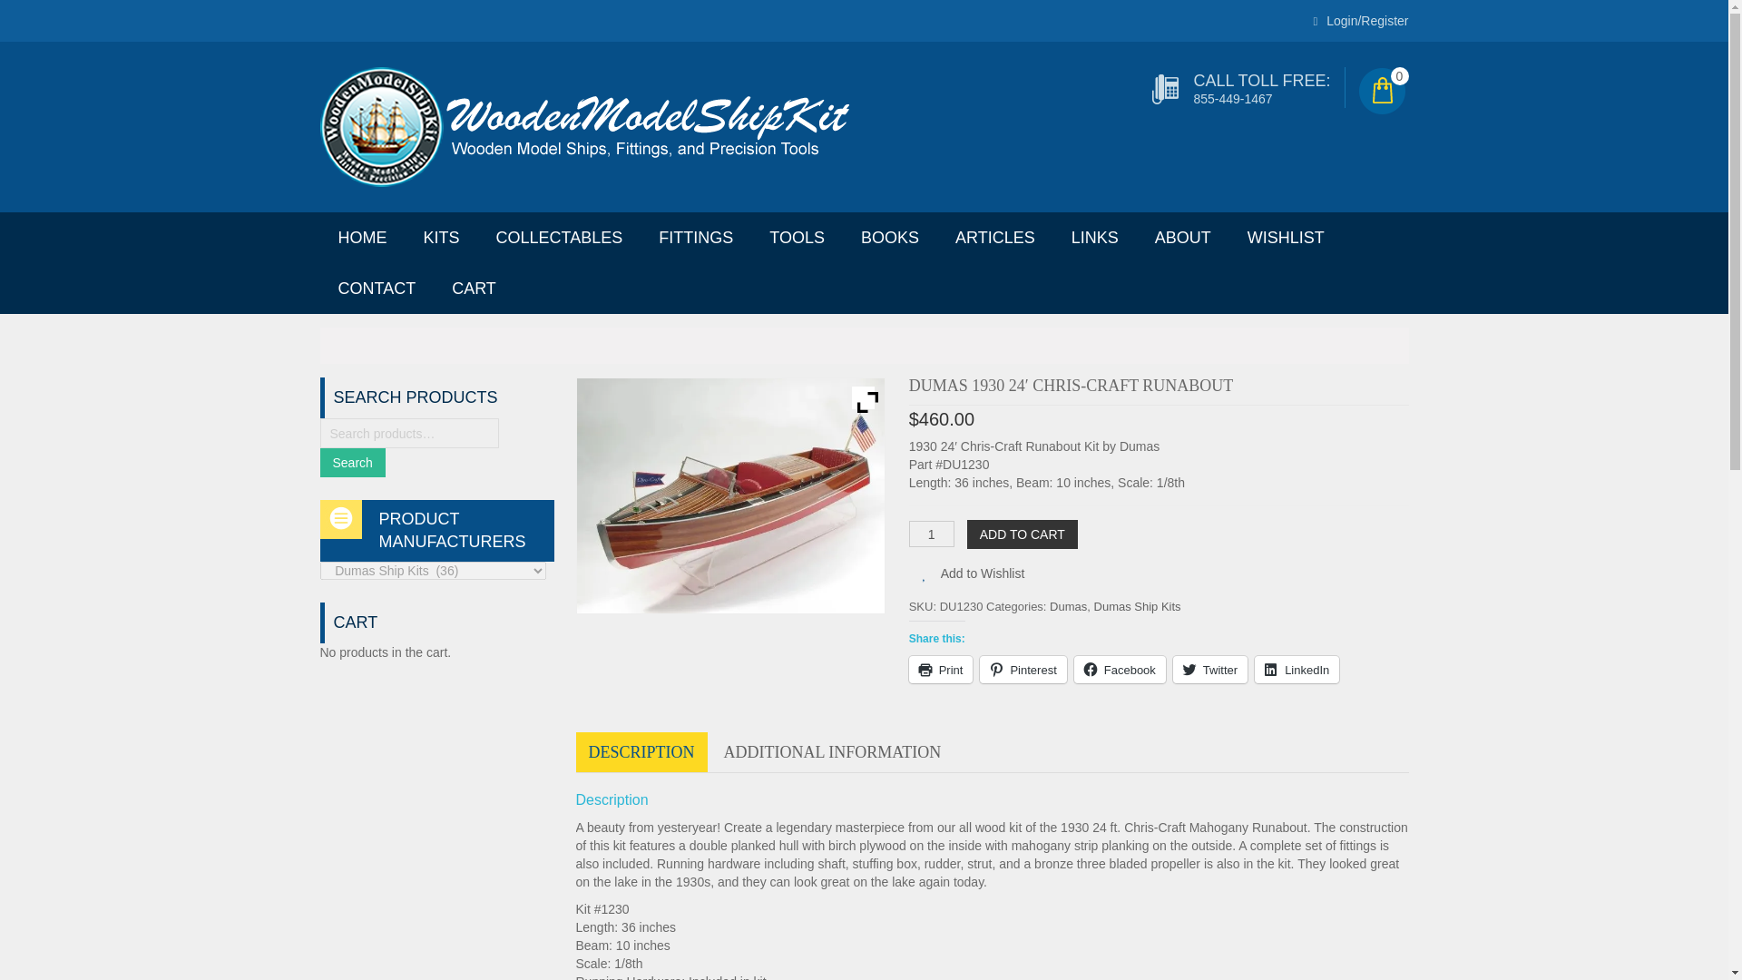  What do you see at coordinates (474, 289) in the screenshot?
I see `CART` at bounding box center [474, 289].